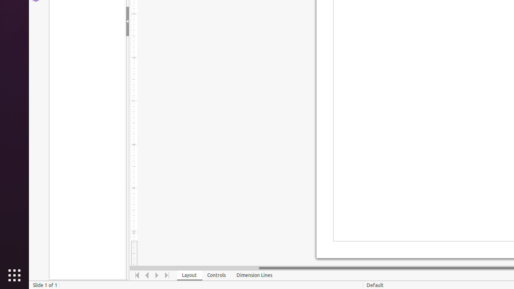  Describe the element at coordinates (190, 275) in the screenshot. I see `Layout` at that location.